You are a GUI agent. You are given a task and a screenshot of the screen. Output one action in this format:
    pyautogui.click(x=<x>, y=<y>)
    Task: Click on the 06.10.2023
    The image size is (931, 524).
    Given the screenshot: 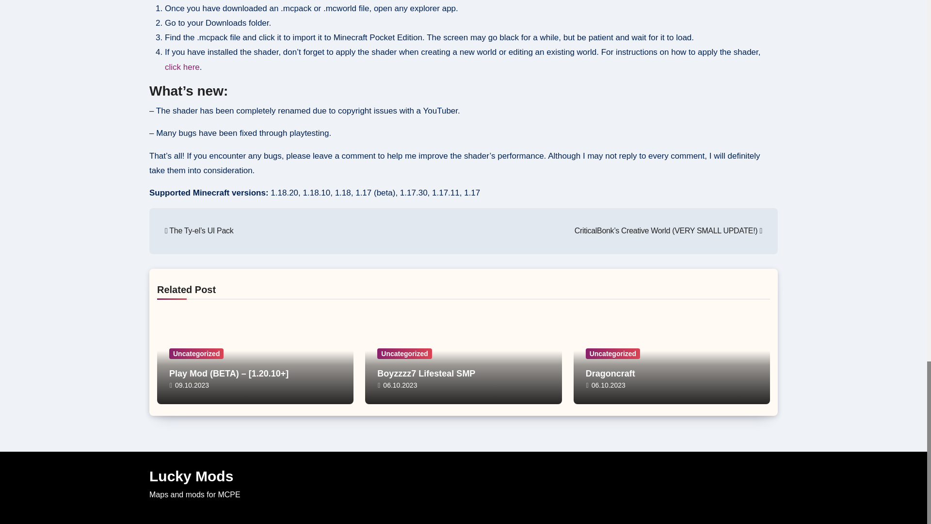 What is the action you would take?
    pyautogui.click(x=400, y=385)
    